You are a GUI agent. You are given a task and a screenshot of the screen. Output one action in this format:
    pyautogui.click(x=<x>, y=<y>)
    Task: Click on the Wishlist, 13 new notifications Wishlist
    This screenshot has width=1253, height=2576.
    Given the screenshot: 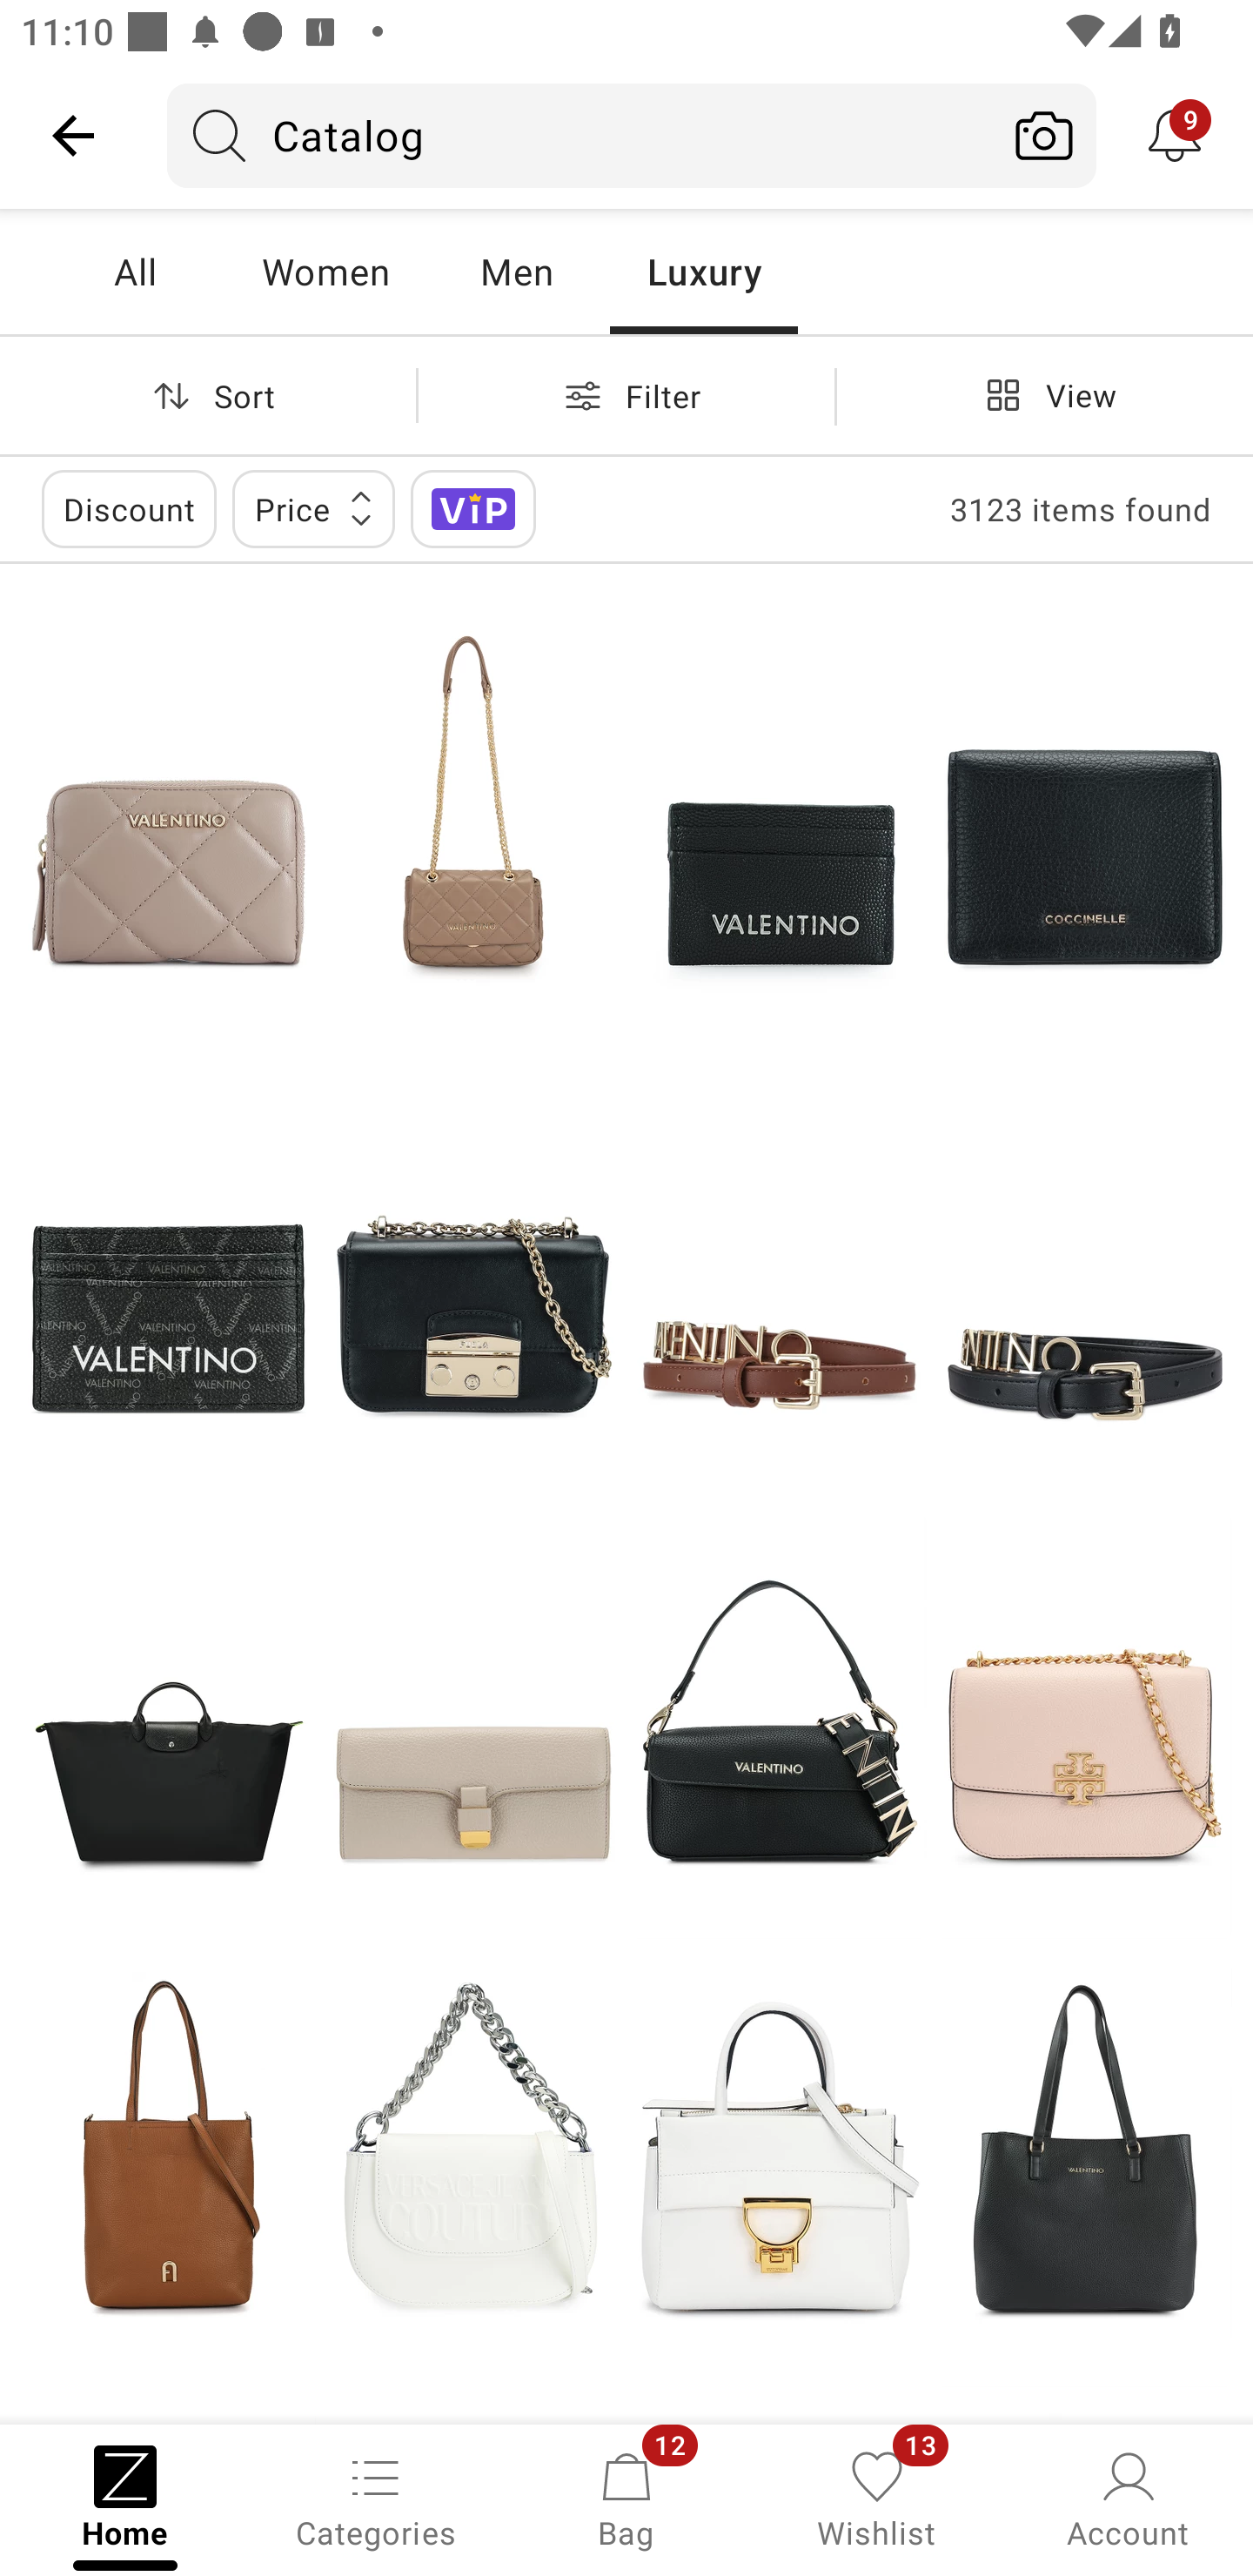 What is the action you would take?
    pyautogui.click(x=877, y=2498)
    